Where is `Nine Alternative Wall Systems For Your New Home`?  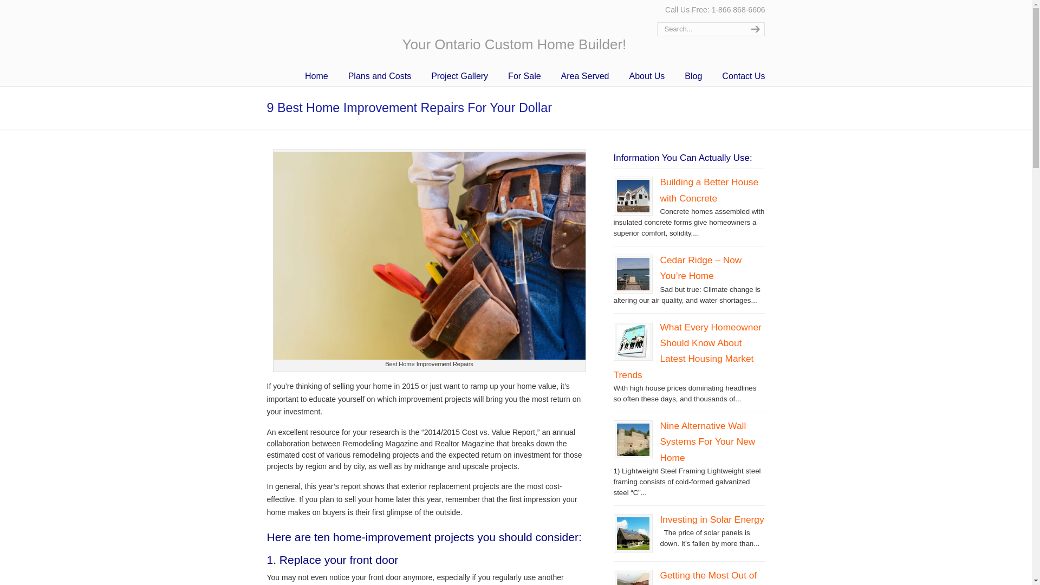 Nine Alternative Wall Systems For Your New Home is located at coordinates (707, 442).